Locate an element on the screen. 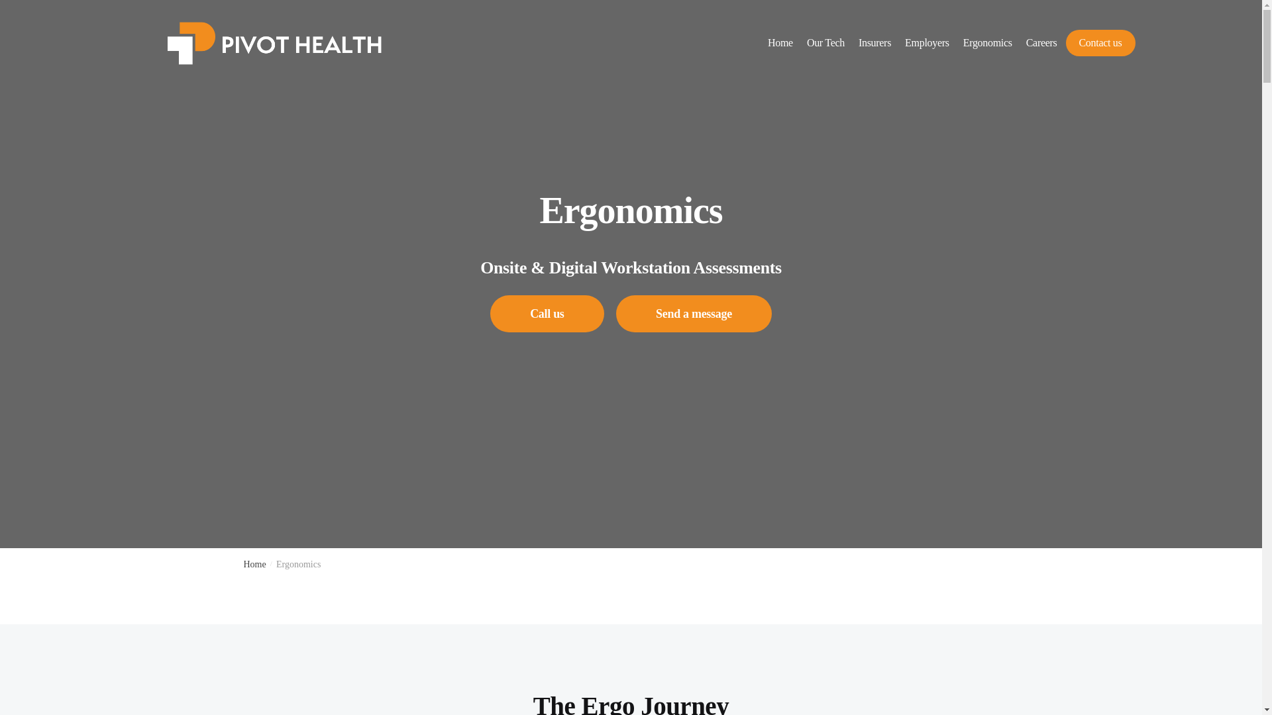  Contact us is located at coordinates (1100, 43).